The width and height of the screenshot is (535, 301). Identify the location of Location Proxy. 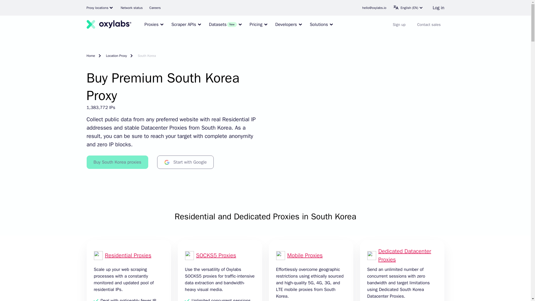
(117, 56).